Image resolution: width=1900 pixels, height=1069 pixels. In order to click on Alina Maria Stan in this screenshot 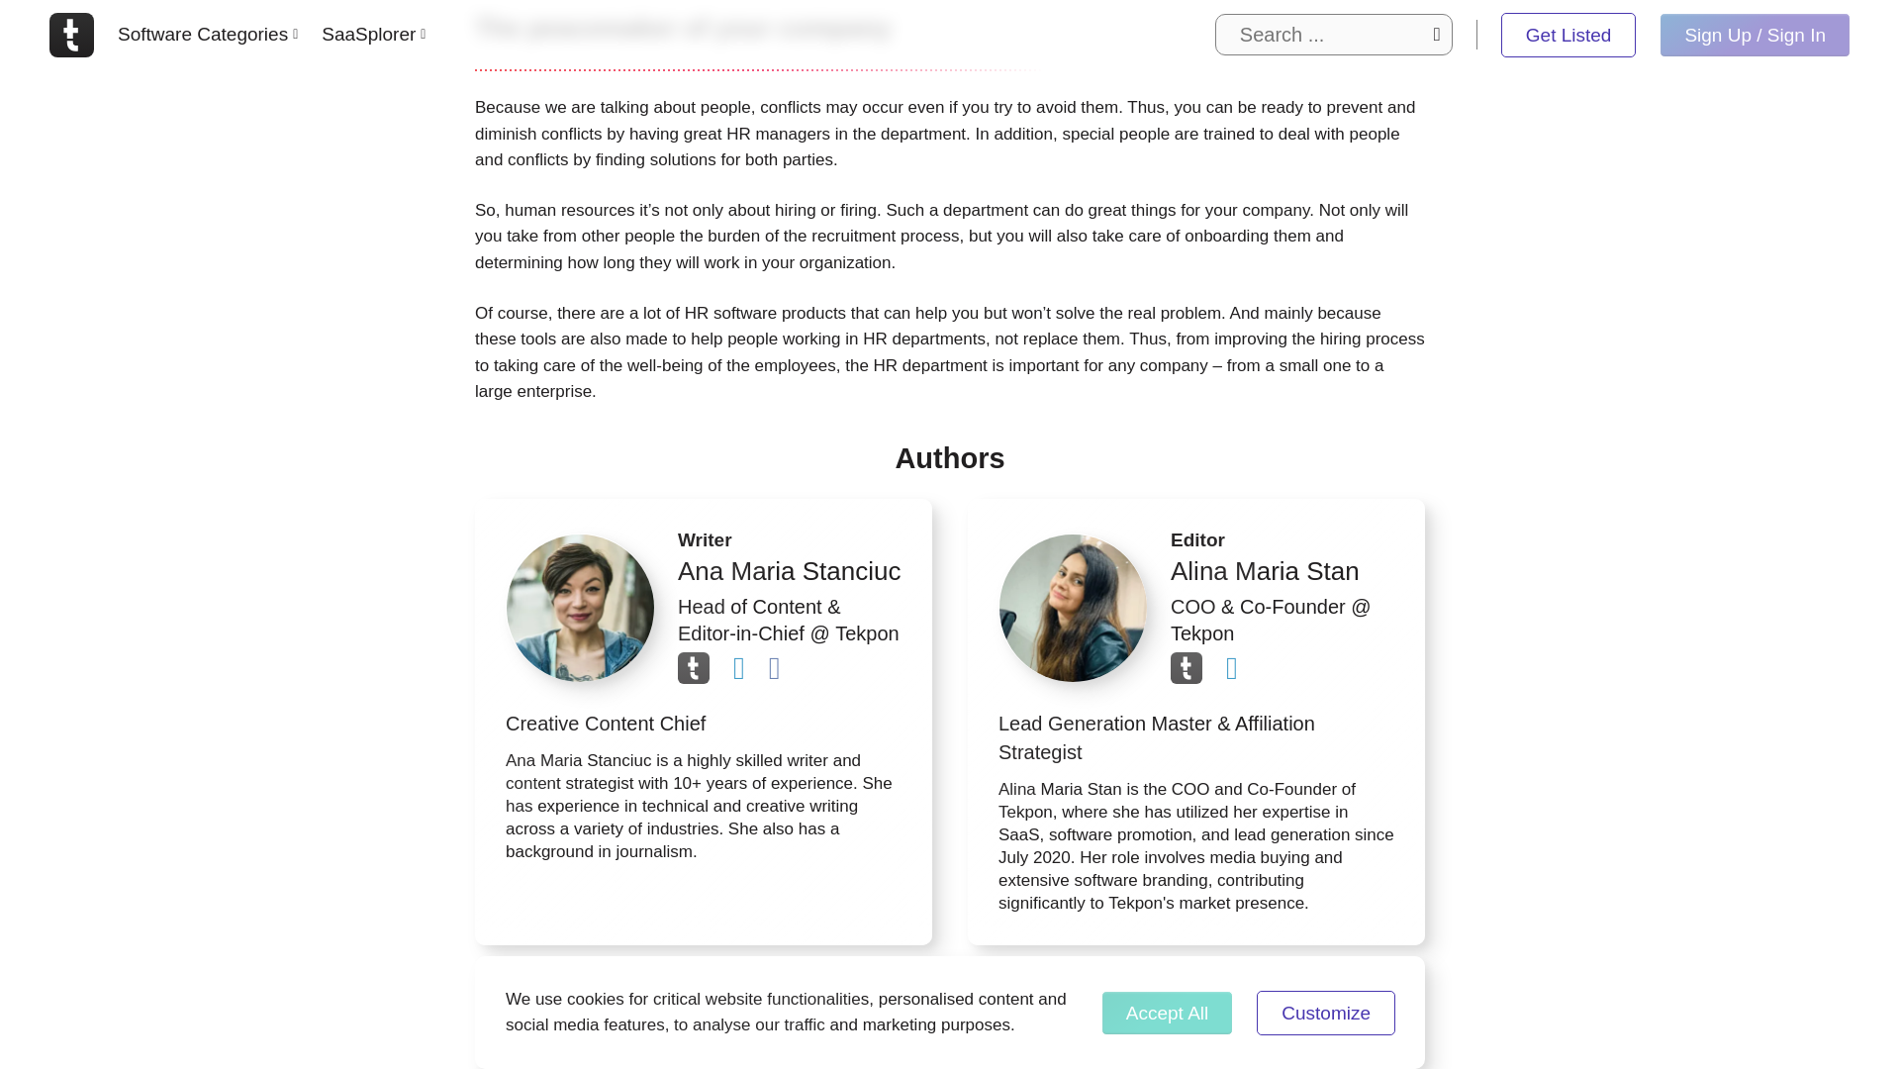, I will do `click(1073, 608)`.